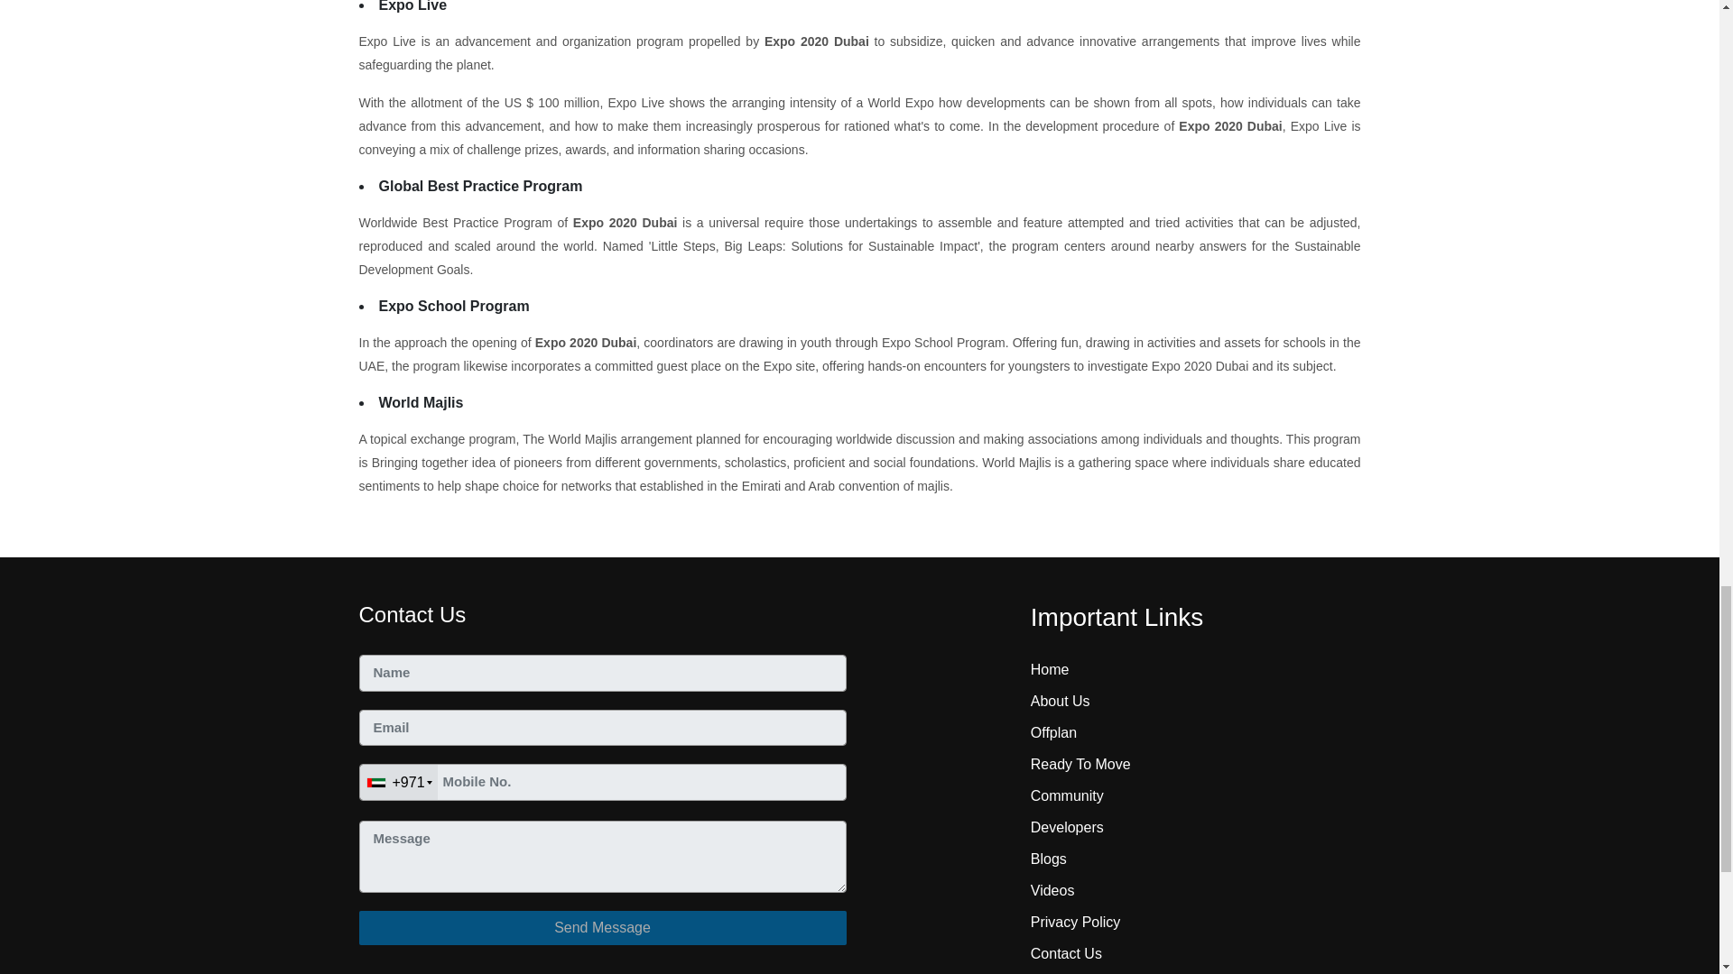  Describe the element at coordinates (1060, 701) in the screenshot. I see `About Us` at that location.